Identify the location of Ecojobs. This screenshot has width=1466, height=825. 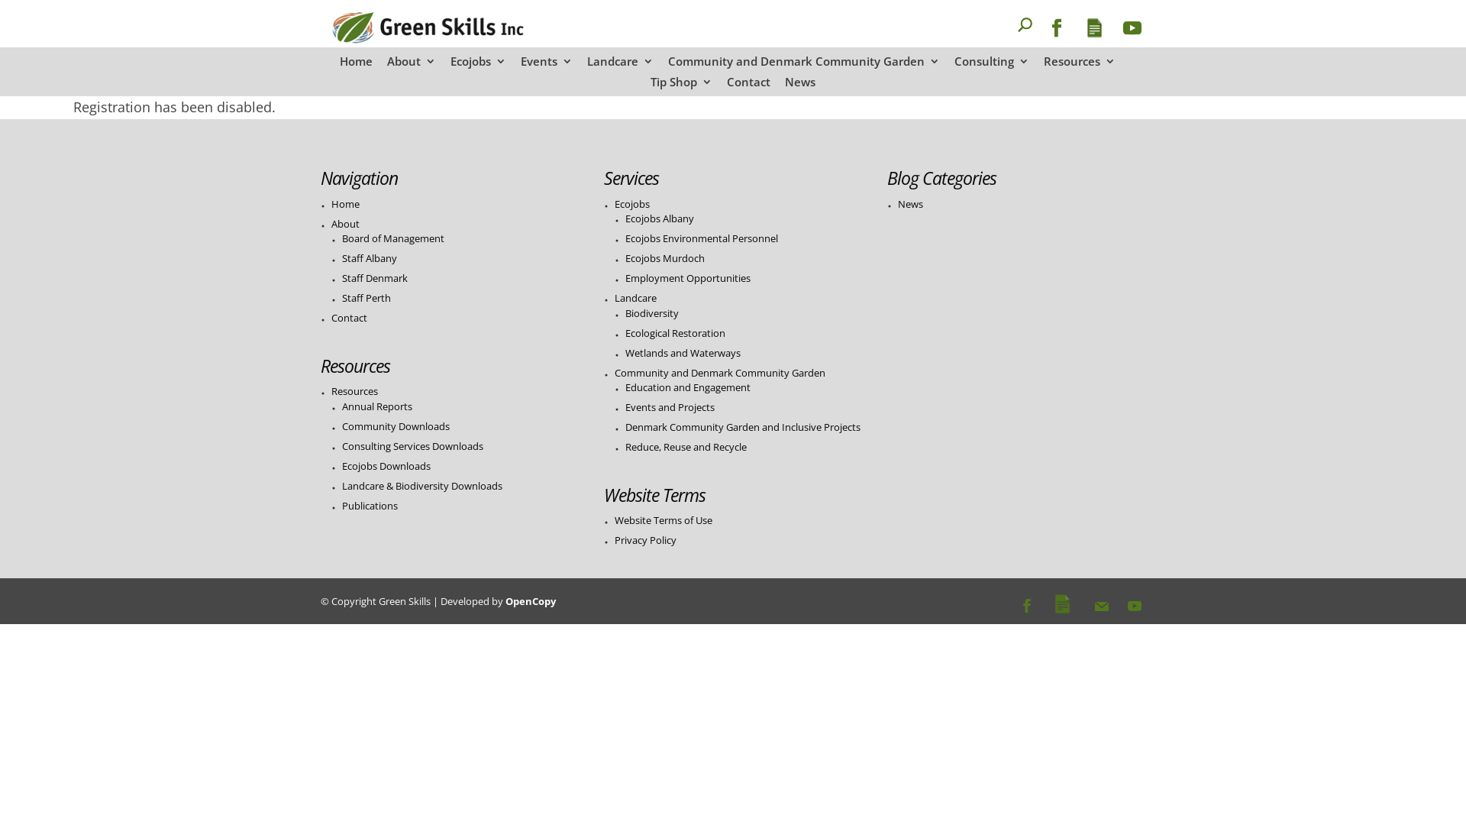
(632, 204).